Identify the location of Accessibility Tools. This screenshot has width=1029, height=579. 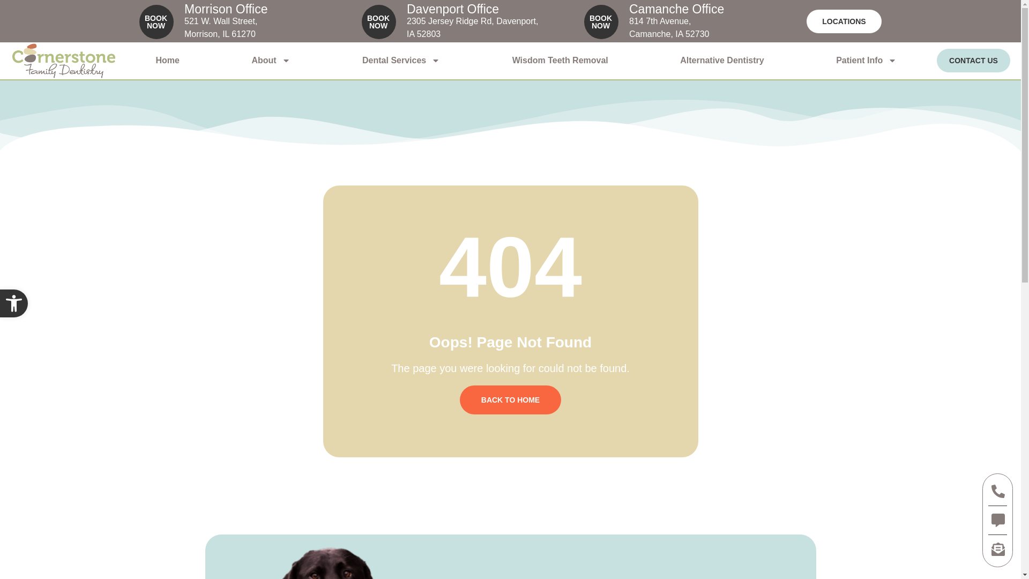
(14, 303).